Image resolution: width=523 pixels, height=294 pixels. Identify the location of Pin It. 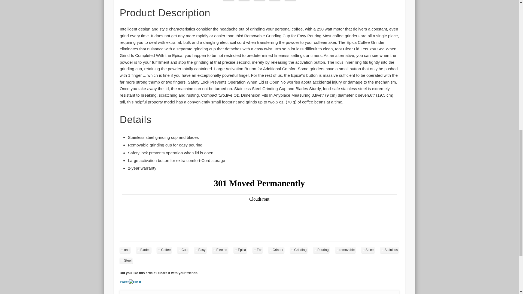
(135, 282).